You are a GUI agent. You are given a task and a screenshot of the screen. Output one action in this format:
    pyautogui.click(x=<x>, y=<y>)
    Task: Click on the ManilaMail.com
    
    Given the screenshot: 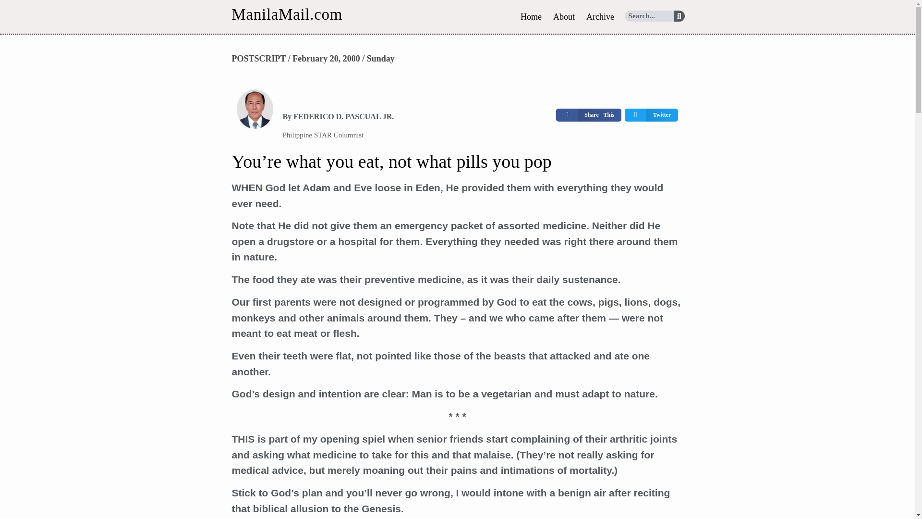 What is the action you would take?
    pyautogui.click(x=286, y=14)
    